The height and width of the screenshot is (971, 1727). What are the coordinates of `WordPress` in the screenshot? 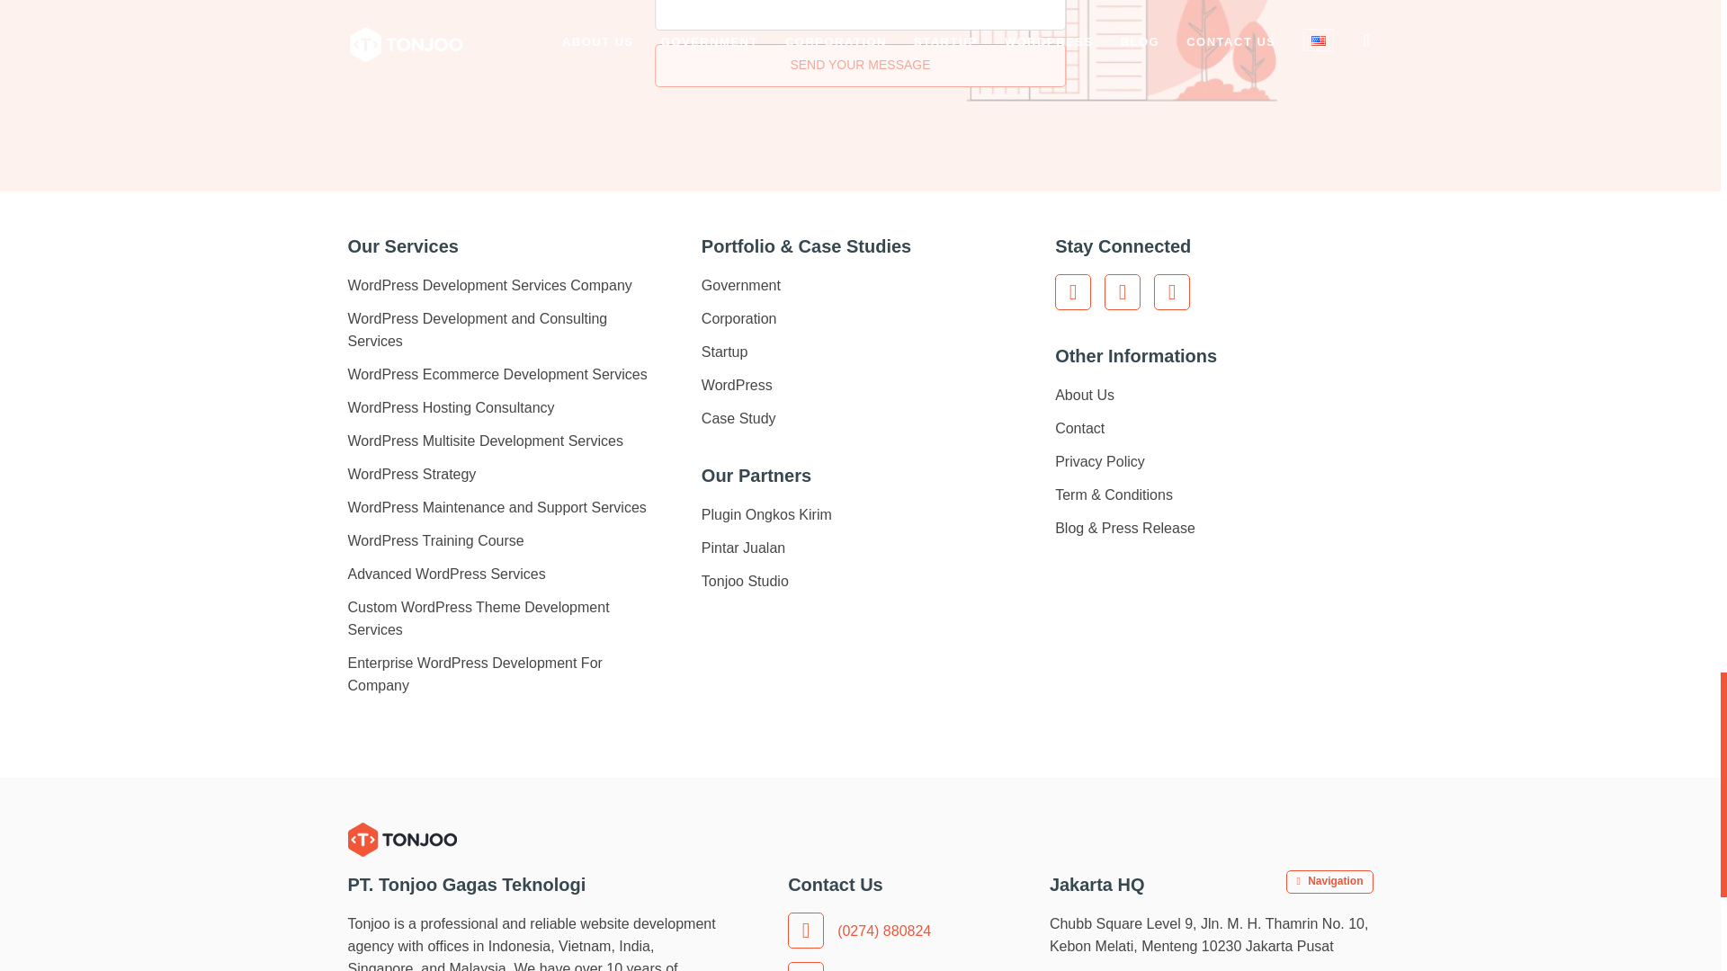 It's located at (736, 385).